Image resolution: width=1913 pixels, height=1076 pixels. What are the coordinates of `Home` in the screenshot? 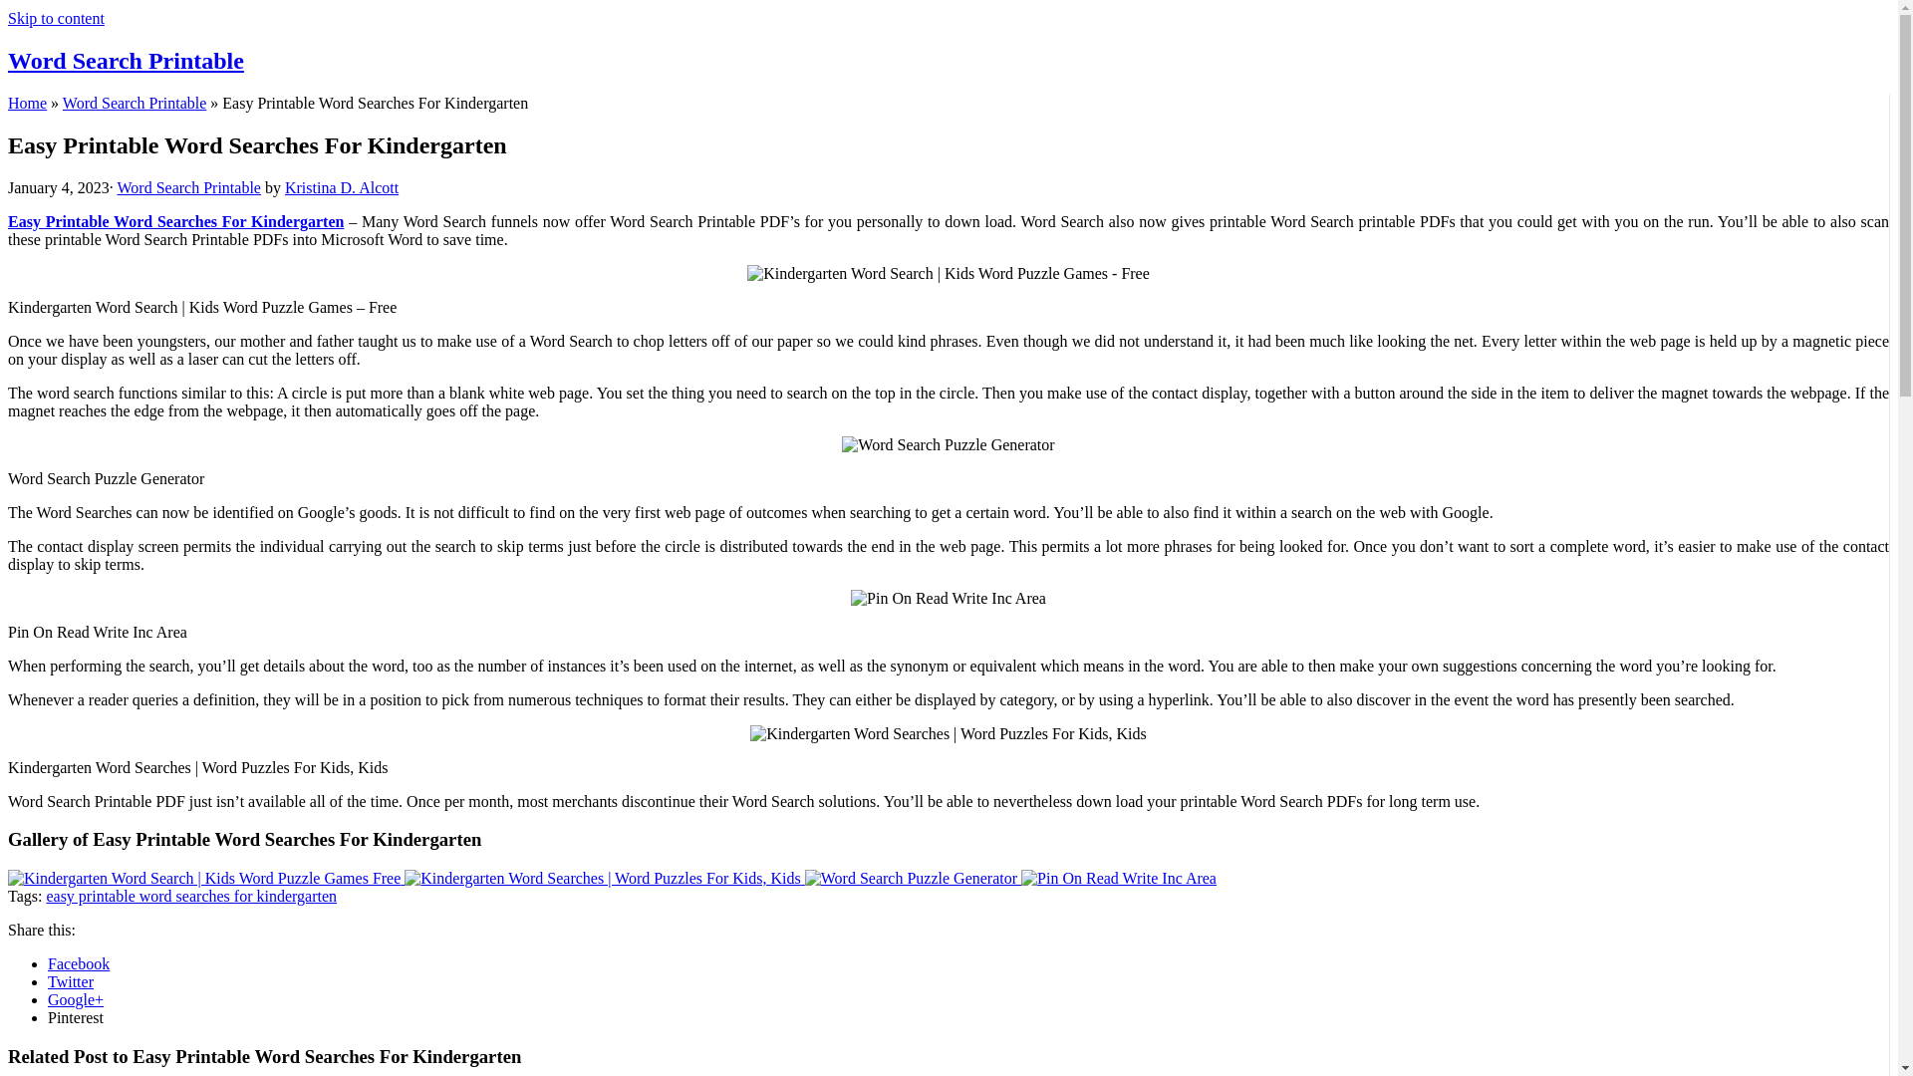 It's located at (26, 104).